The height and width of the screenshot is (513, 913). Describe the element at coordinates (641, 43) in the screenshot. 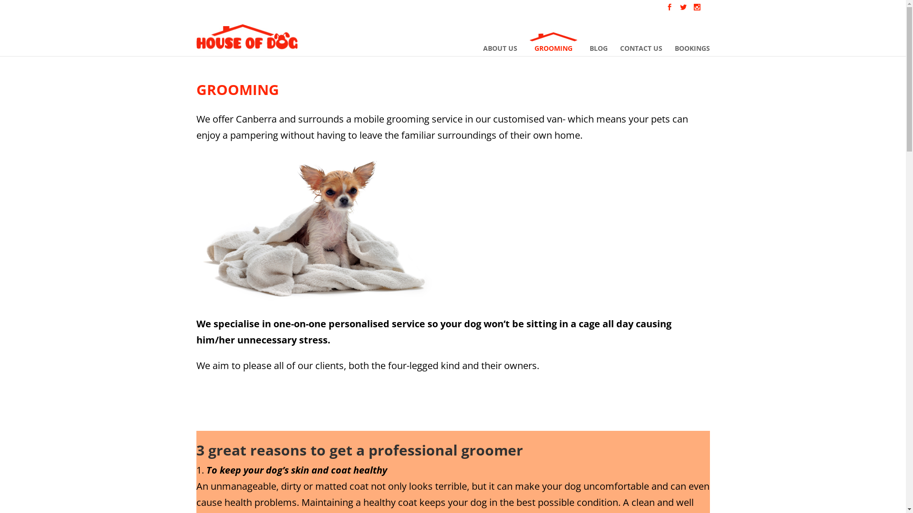

I see `CONTACT US` at that location.